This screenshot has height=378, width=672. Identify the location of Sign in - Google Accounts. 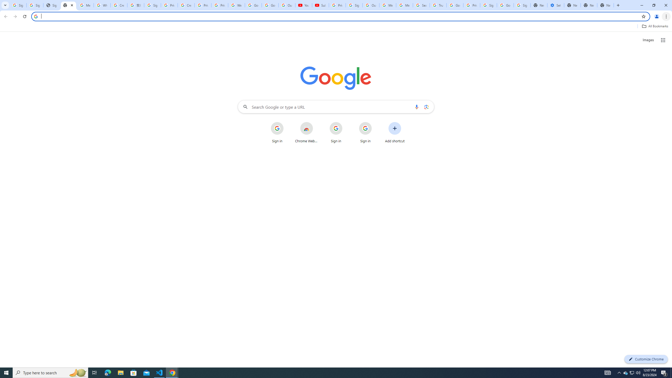
(18, 5).